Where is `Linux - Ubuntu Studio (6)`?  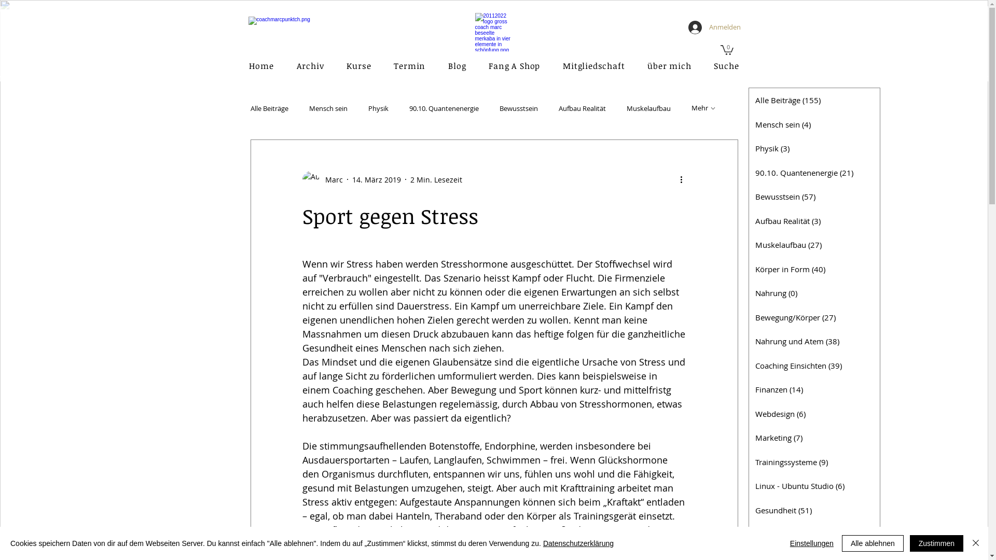 Linux - Ubuntu Studio (6) is located at coordinates (814, 486).